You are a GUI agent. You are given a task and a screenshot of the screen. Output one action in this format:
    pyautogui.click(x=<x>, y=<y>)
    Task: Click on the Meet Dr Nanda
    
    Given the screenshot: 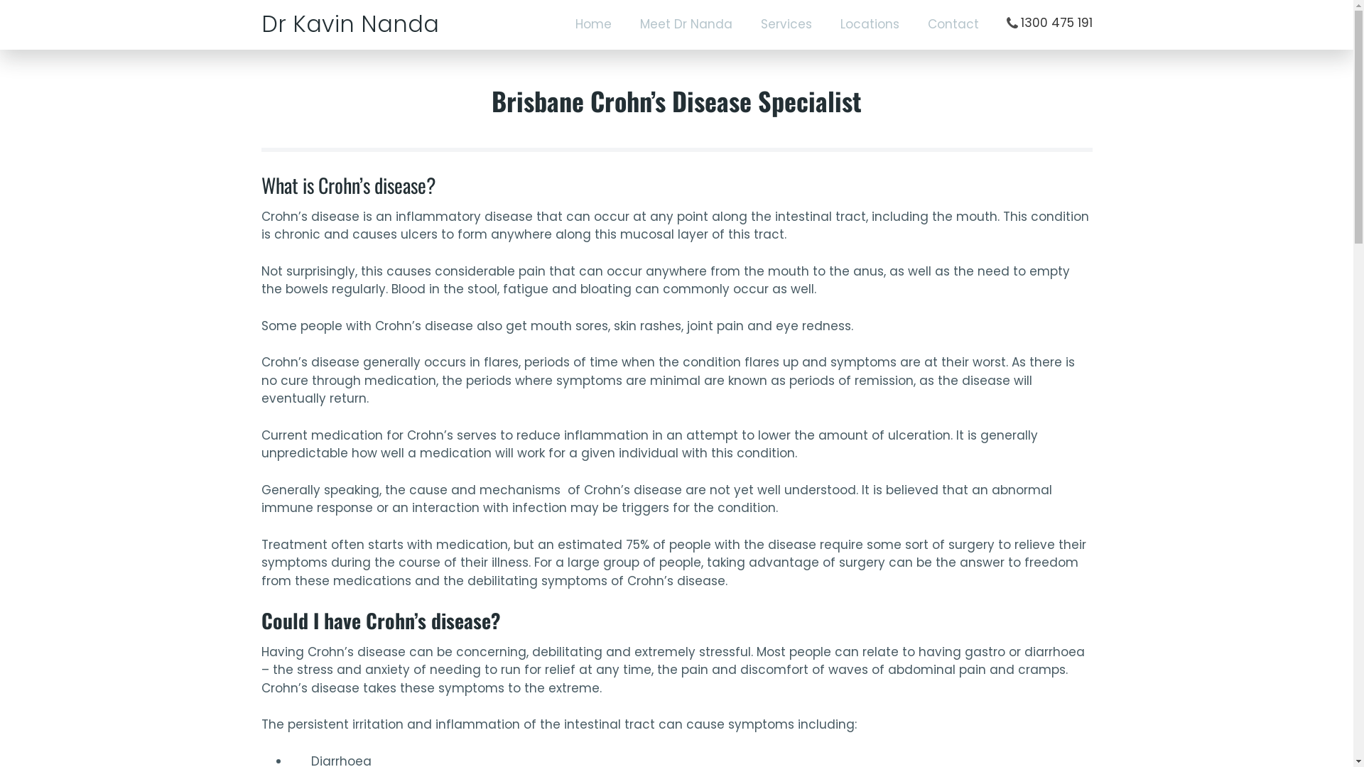 What is the action you would take?
    pyautogui.click(x=686, y=25)
    